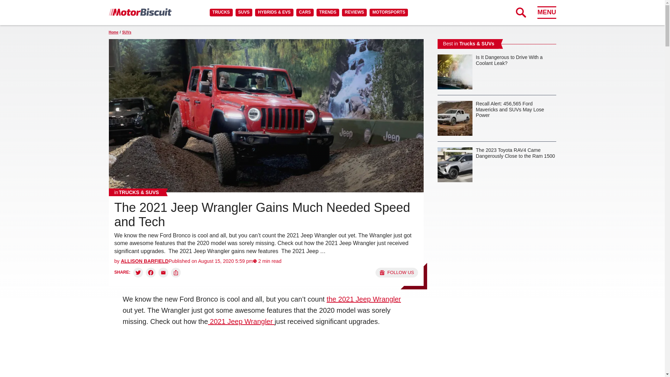 The image size is (670, 377). I want to click on TRUCKS, so click(221, 12).